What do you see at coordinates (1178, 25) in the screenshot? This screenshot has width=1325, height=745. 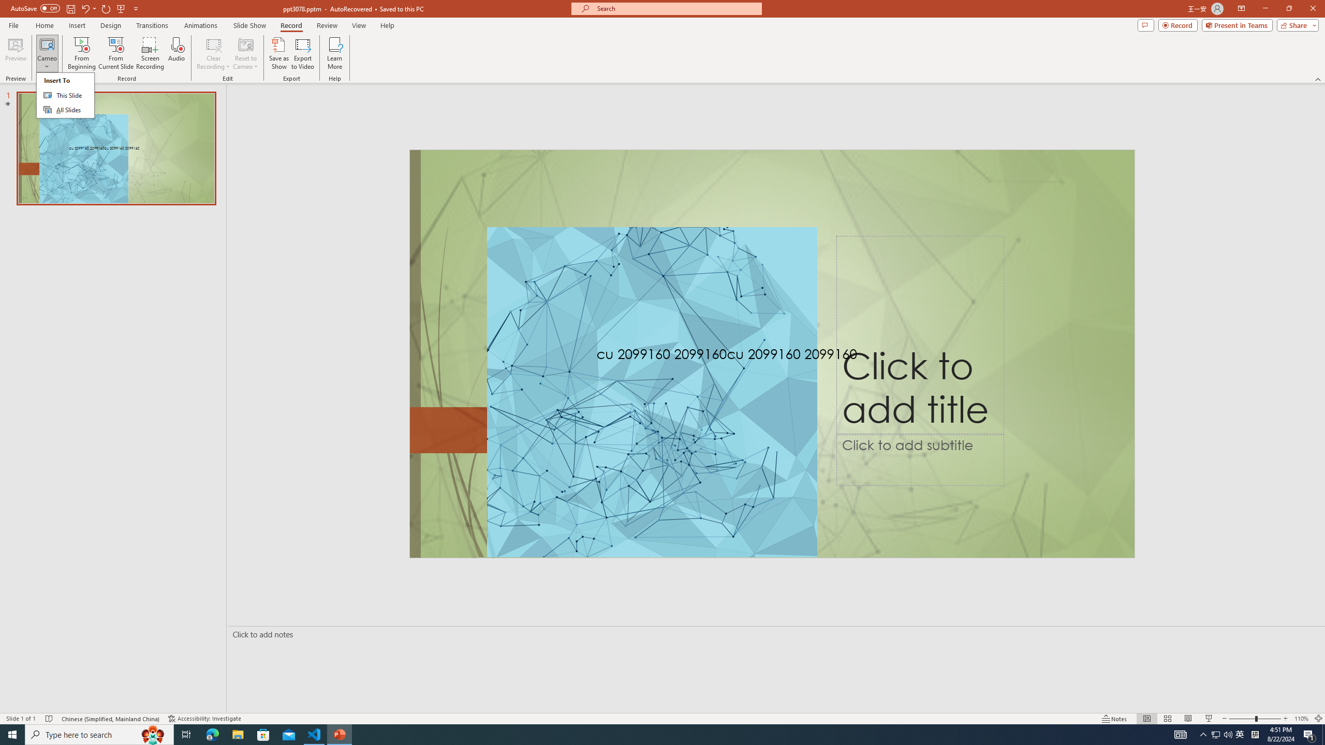 I see `Record` at bounding box center [1178, 25].